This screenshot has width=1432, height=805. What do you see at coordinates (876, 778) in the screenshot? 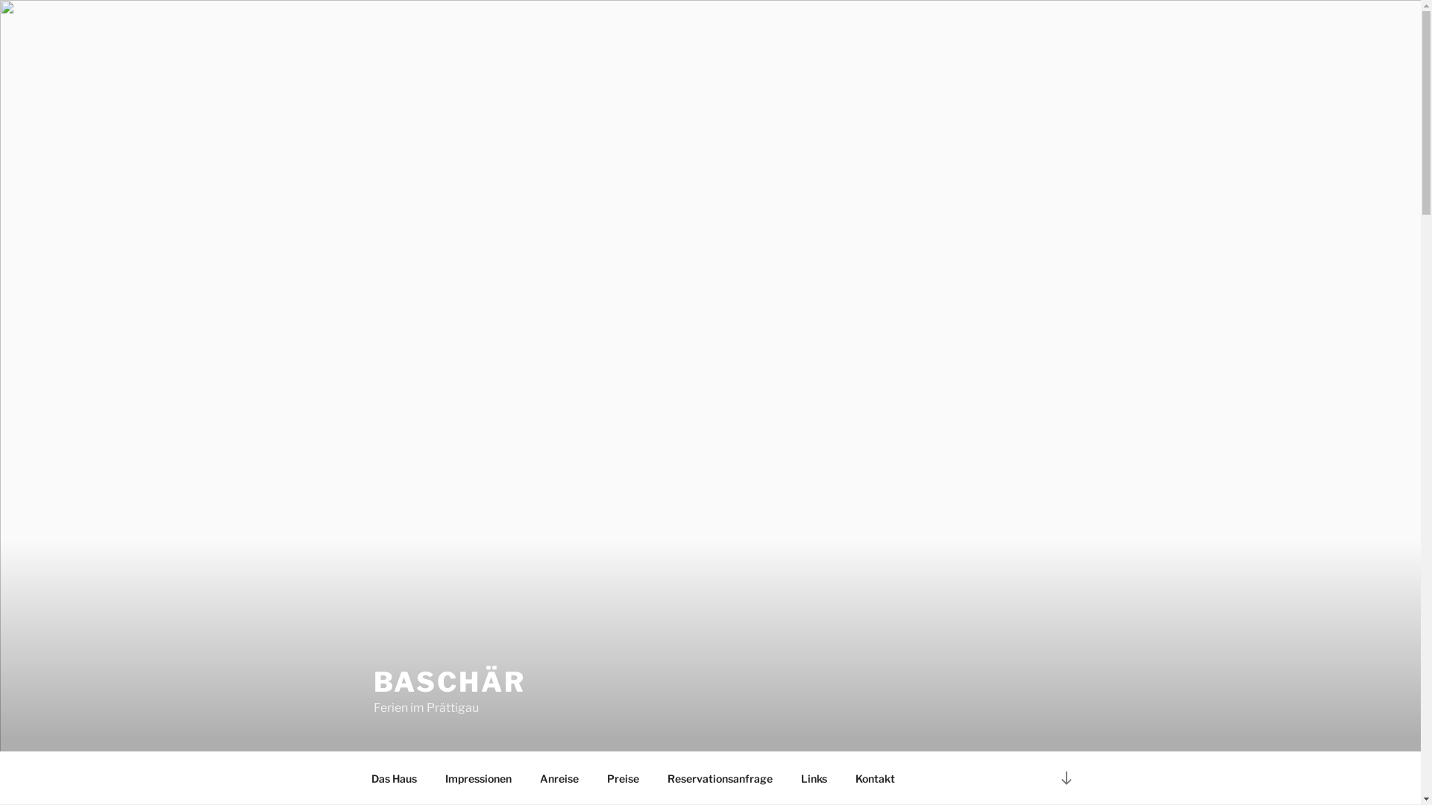
I see `Kontakt` at bounding box center [876, 778].